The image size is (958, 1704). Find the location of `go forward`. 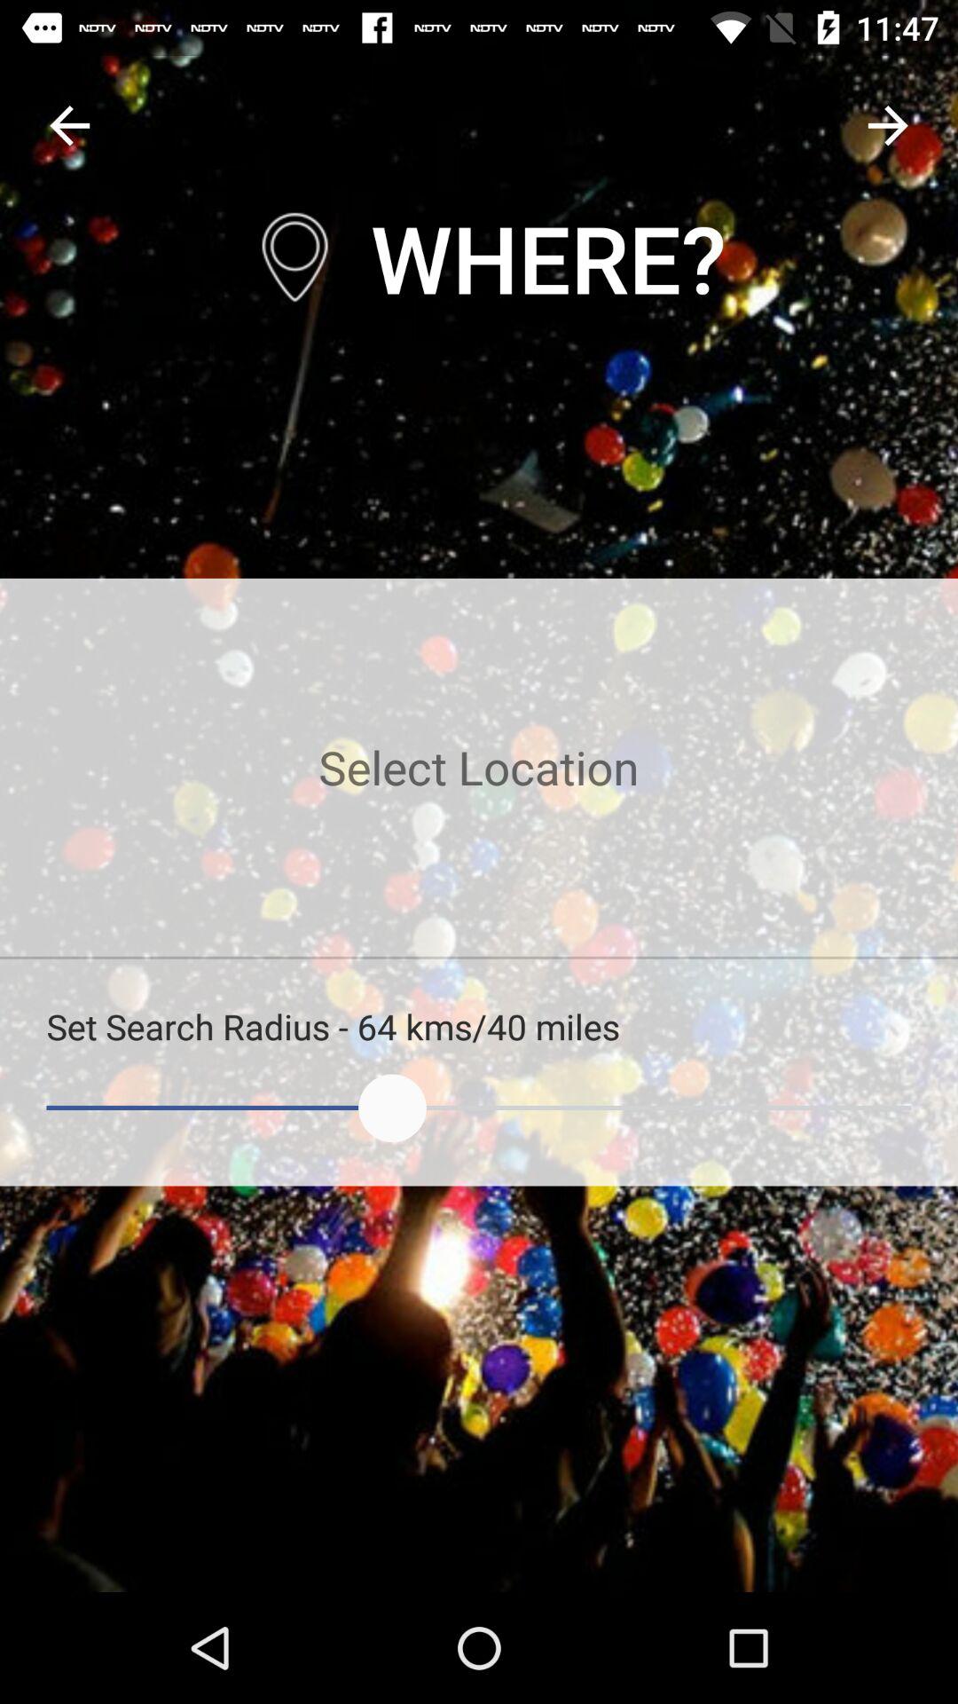

go forward is located at coordinates (887, 126).